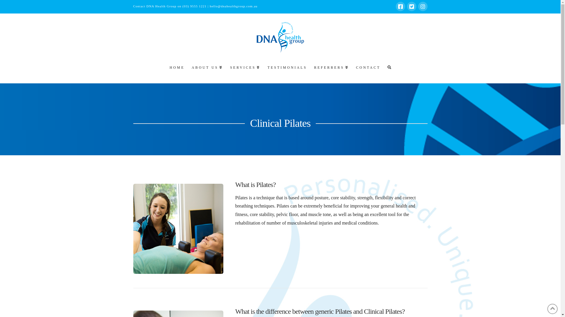 This screenshot has height=317, width=565. I want to click on CONTACT, so click(368, 70).